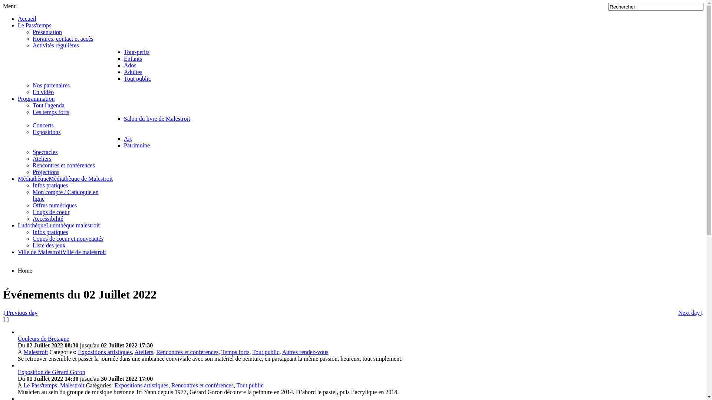 This screenshot has width=712, height=400. What do you see at coordinates (34, 25) in the screenshot?
I see `Le Pass'temps` at bounding box center [34, 25].